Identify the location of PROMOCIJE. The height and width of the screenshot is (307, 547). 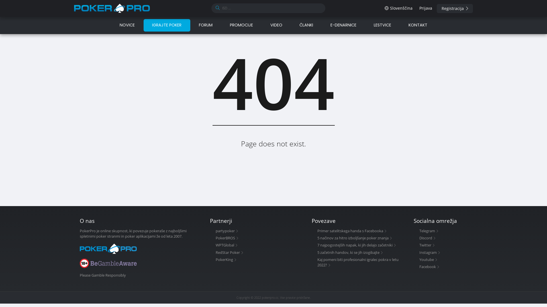
(241, 25).